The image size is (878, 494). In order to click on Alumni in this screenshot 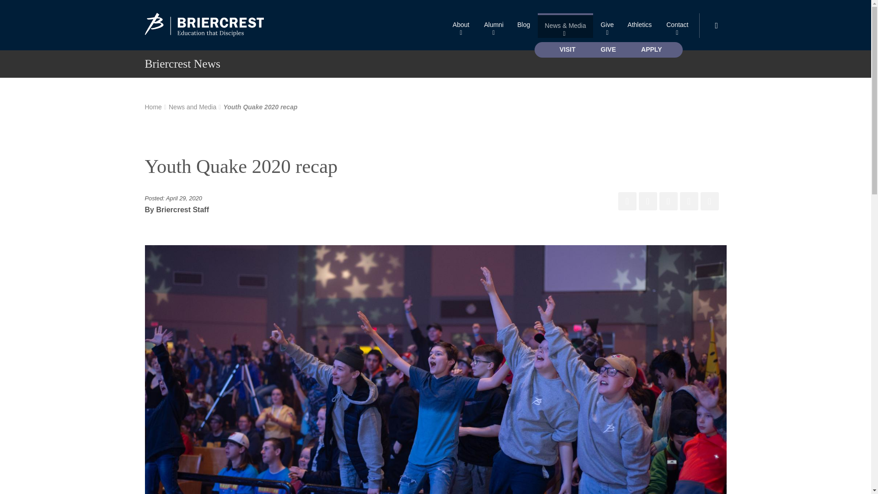, I will do `click(493, 26)`.